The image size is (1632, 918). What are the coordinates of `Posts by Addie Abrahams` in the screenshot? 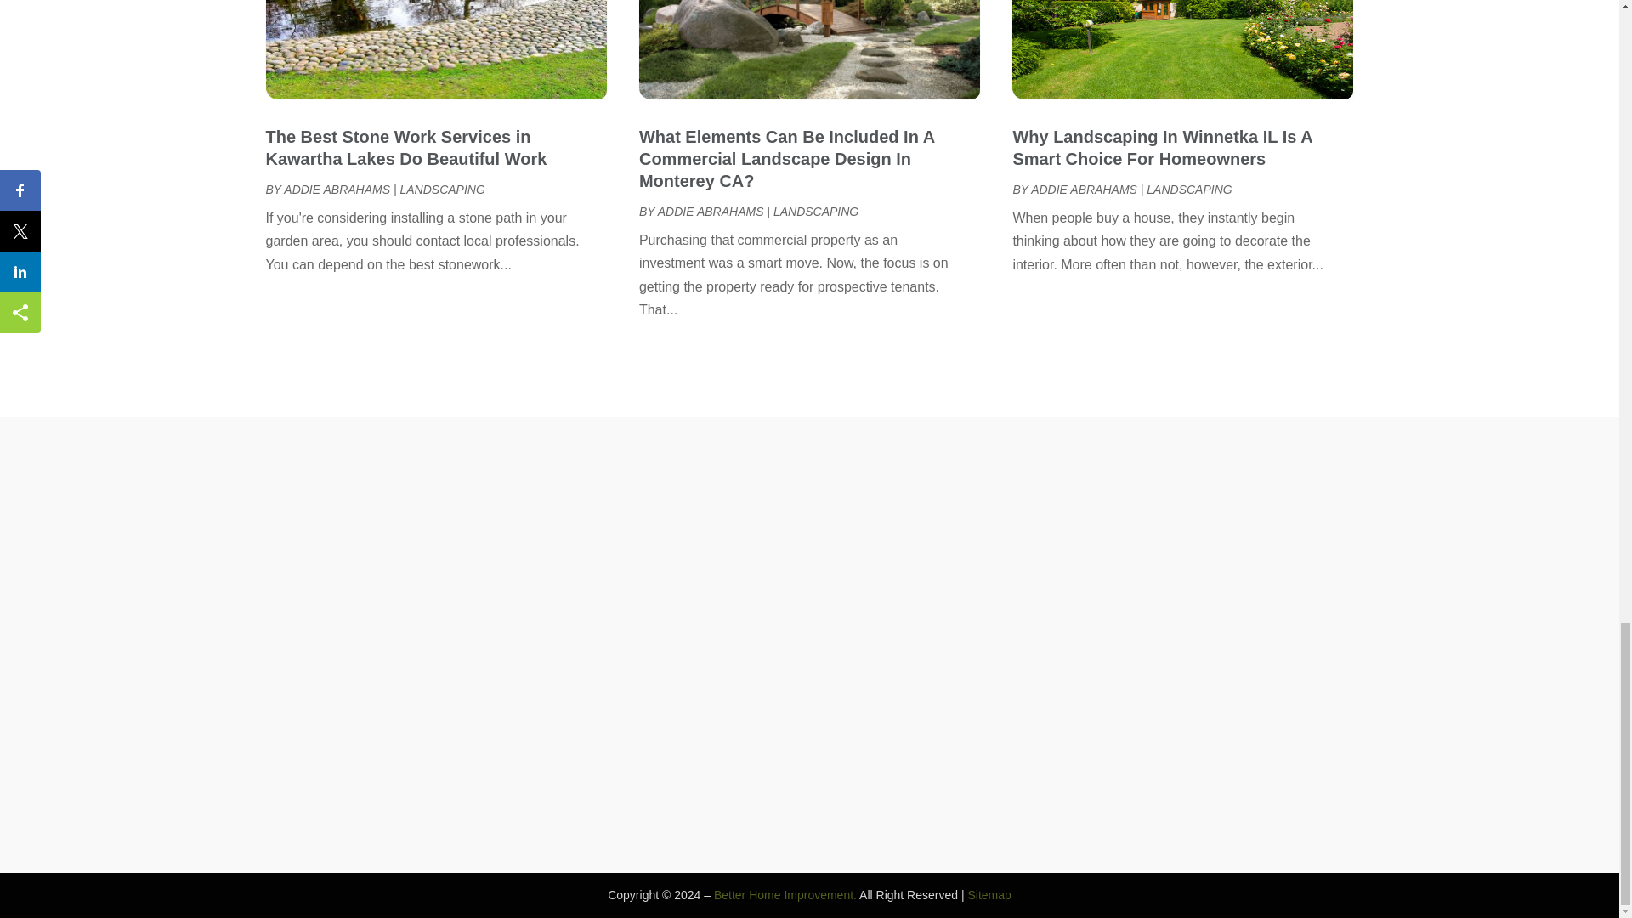 It's located at (1085, 189).